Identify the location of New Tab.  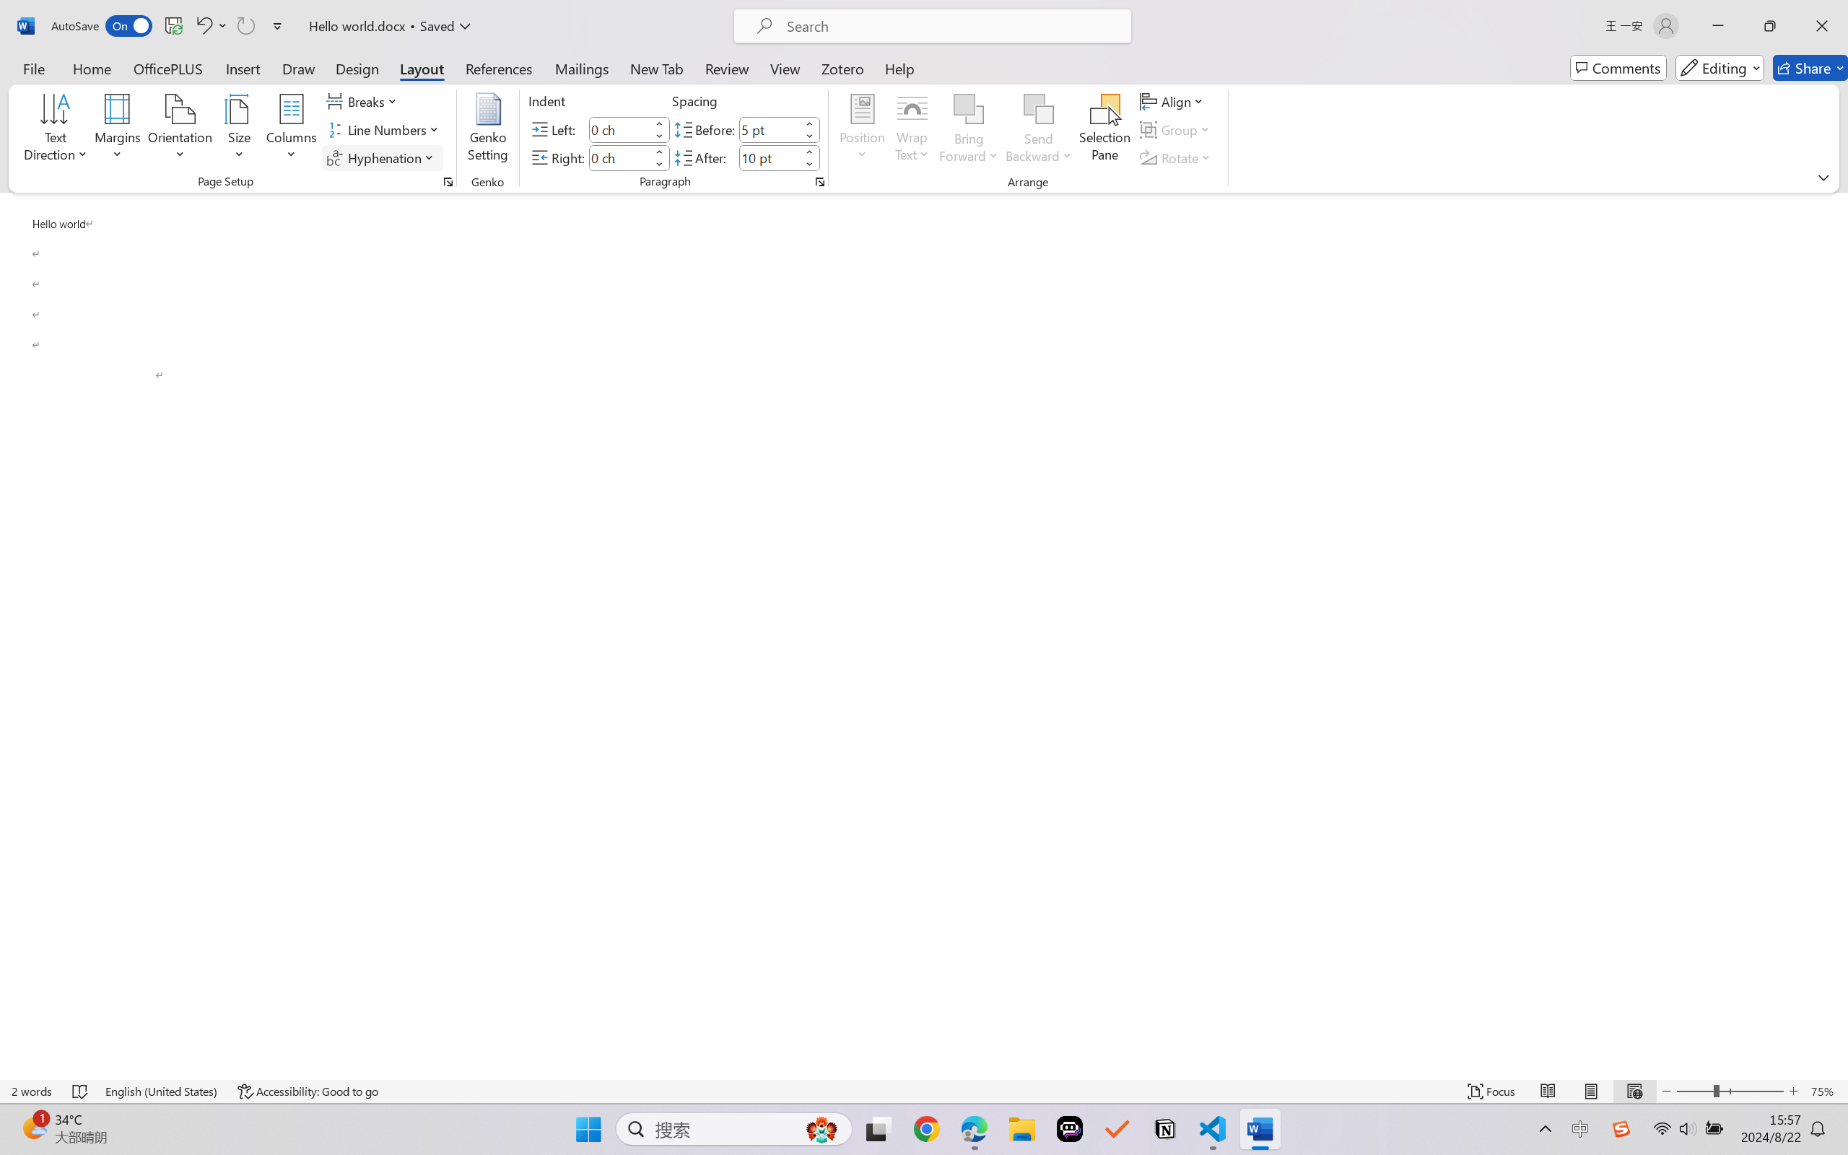
(657, 68).